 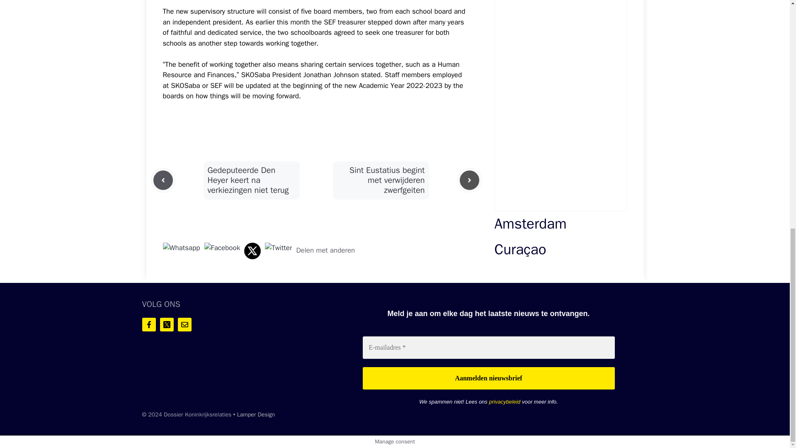 I want to click on privacybeleid, so click(x=504, y=402).